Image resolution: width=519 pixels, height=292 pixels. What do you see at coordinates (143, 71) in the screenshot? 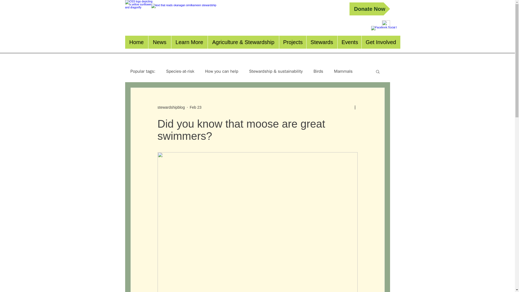
I see `Popular tags:` at bounding box center [143, 71].